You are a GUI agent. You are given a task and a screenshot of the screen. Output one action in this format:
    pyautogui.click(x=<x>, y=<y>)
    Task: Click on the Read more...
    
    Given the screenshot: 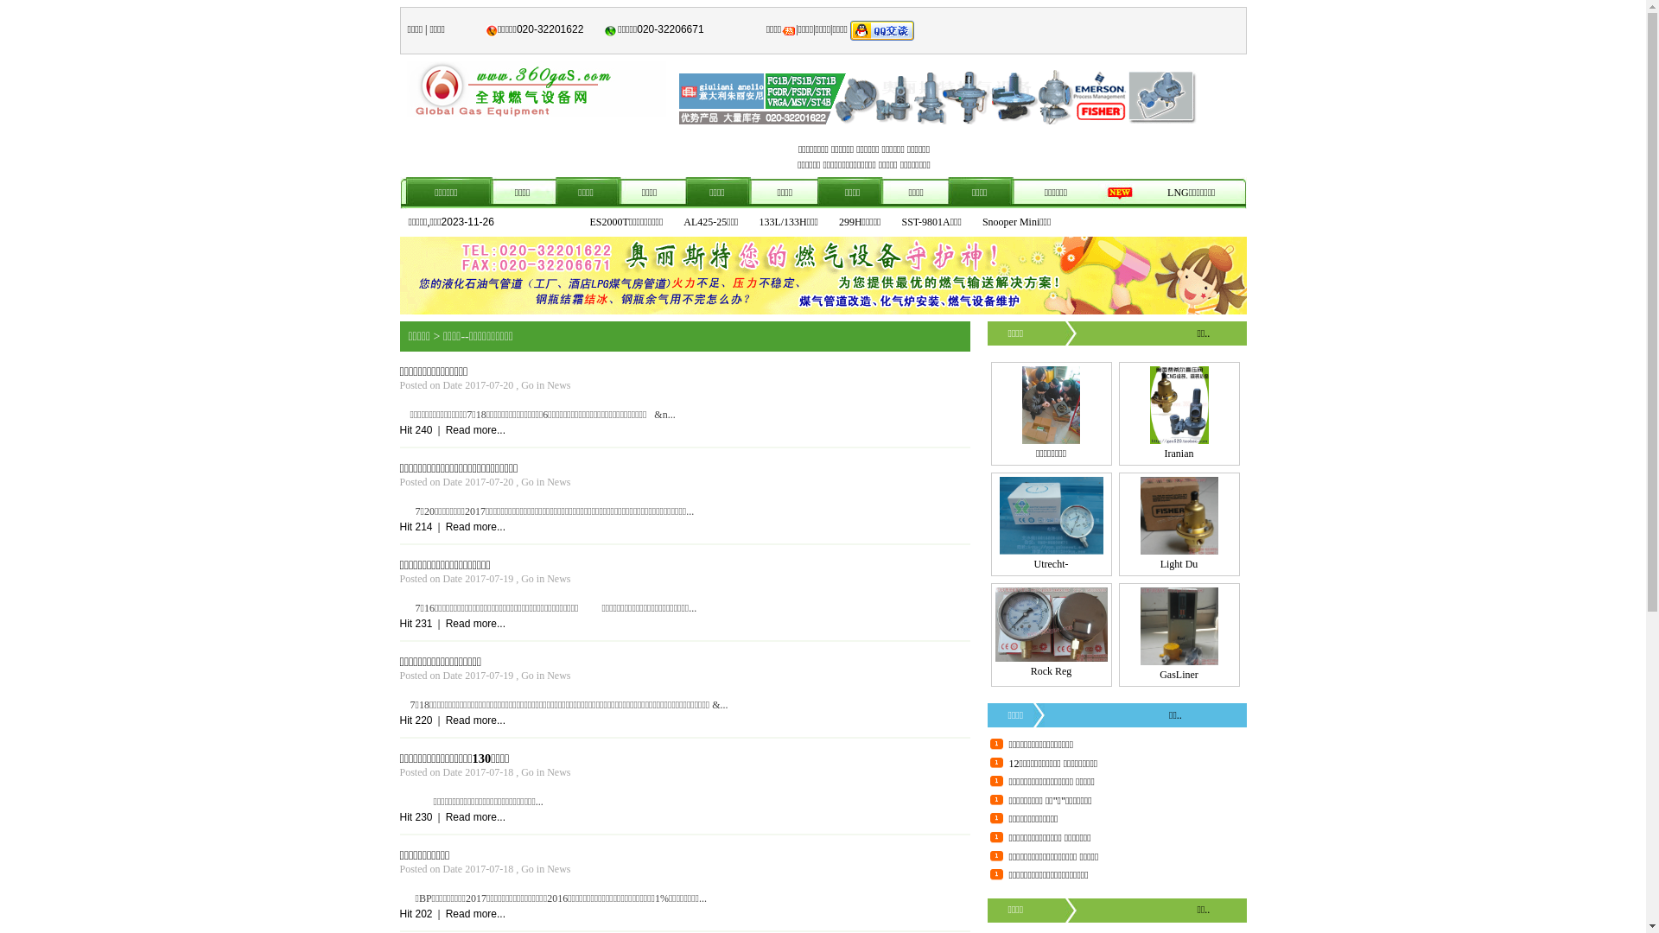 What is the action you would take?
    pyautogui.click(x=475, y=430)
    